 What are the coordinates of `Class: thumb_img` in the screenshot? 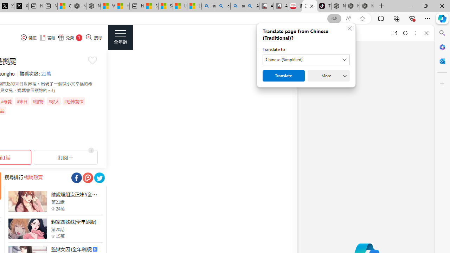 It's located at (27, 229).